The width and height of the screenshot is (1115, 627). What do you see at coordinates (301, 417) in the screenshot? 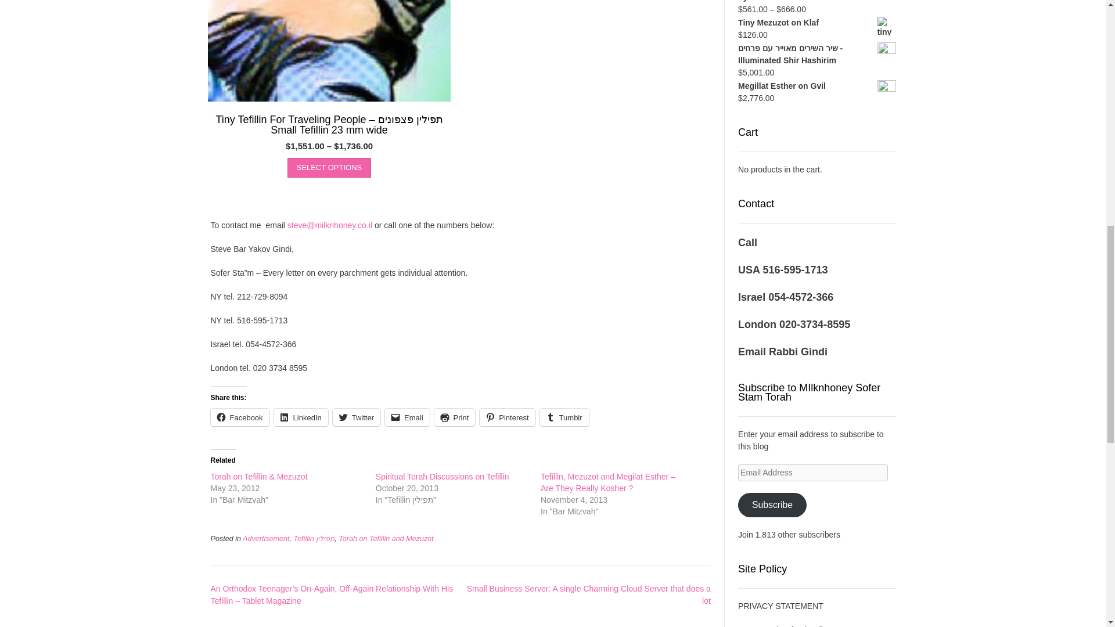
I see `LinkedIn` at bounding box center [301, 417].